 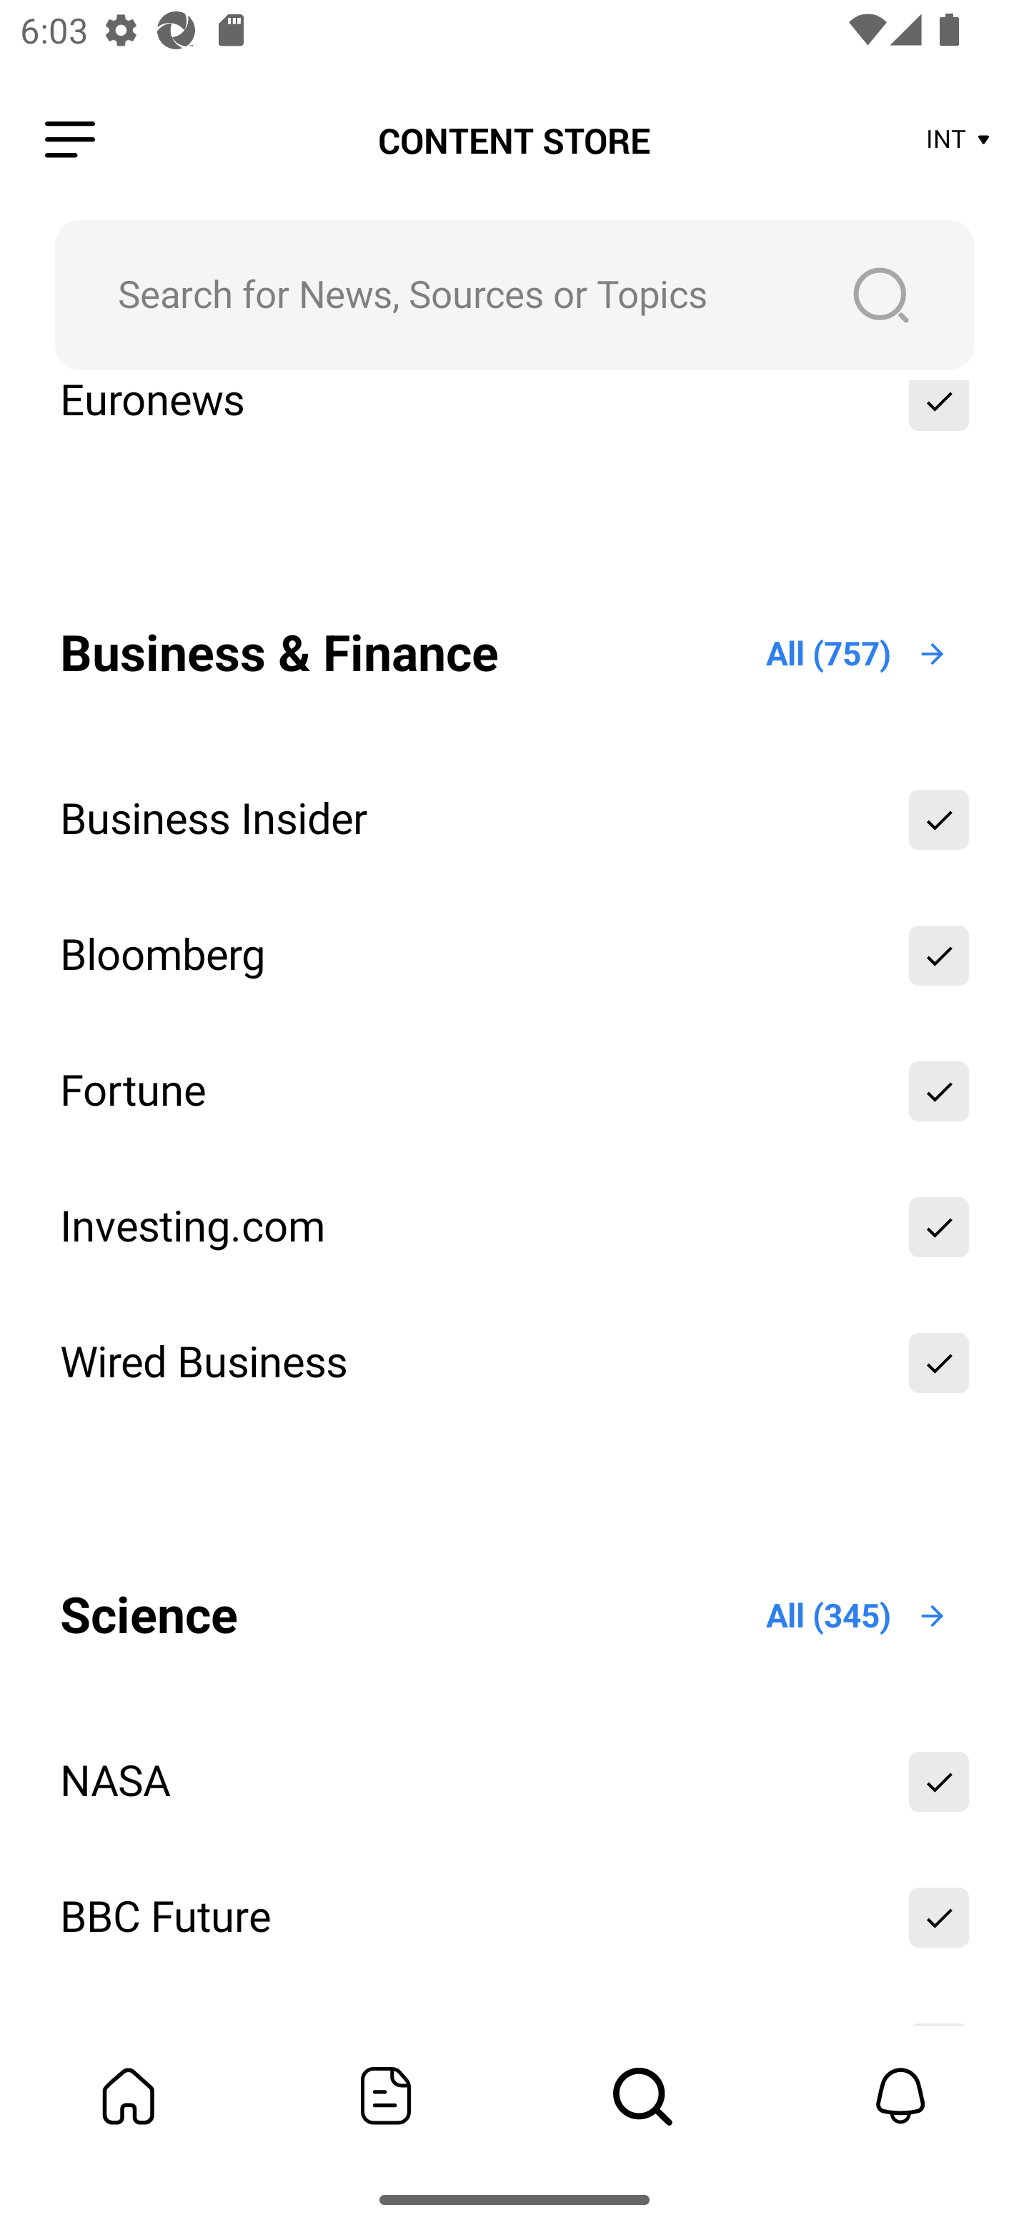 I want to click on Add To My Bundle, so click(x=939, y=421).